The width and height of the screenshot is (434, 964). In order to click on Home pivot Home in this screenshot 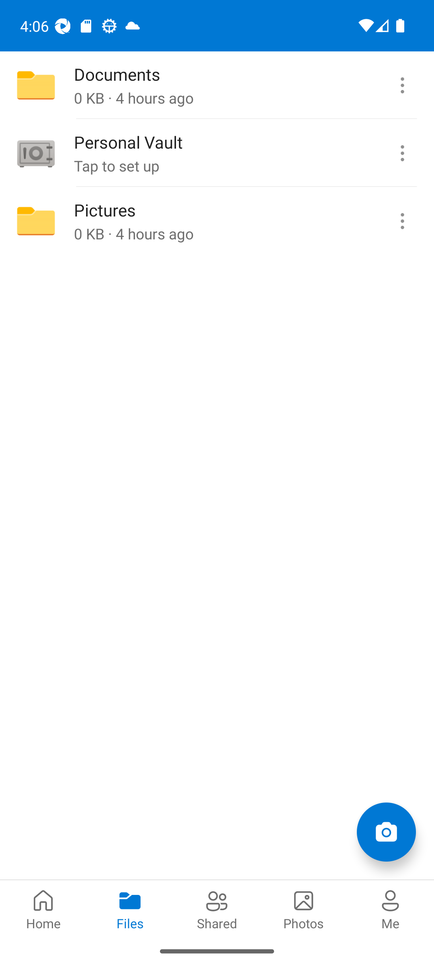, I will do `click(43, 909)`.